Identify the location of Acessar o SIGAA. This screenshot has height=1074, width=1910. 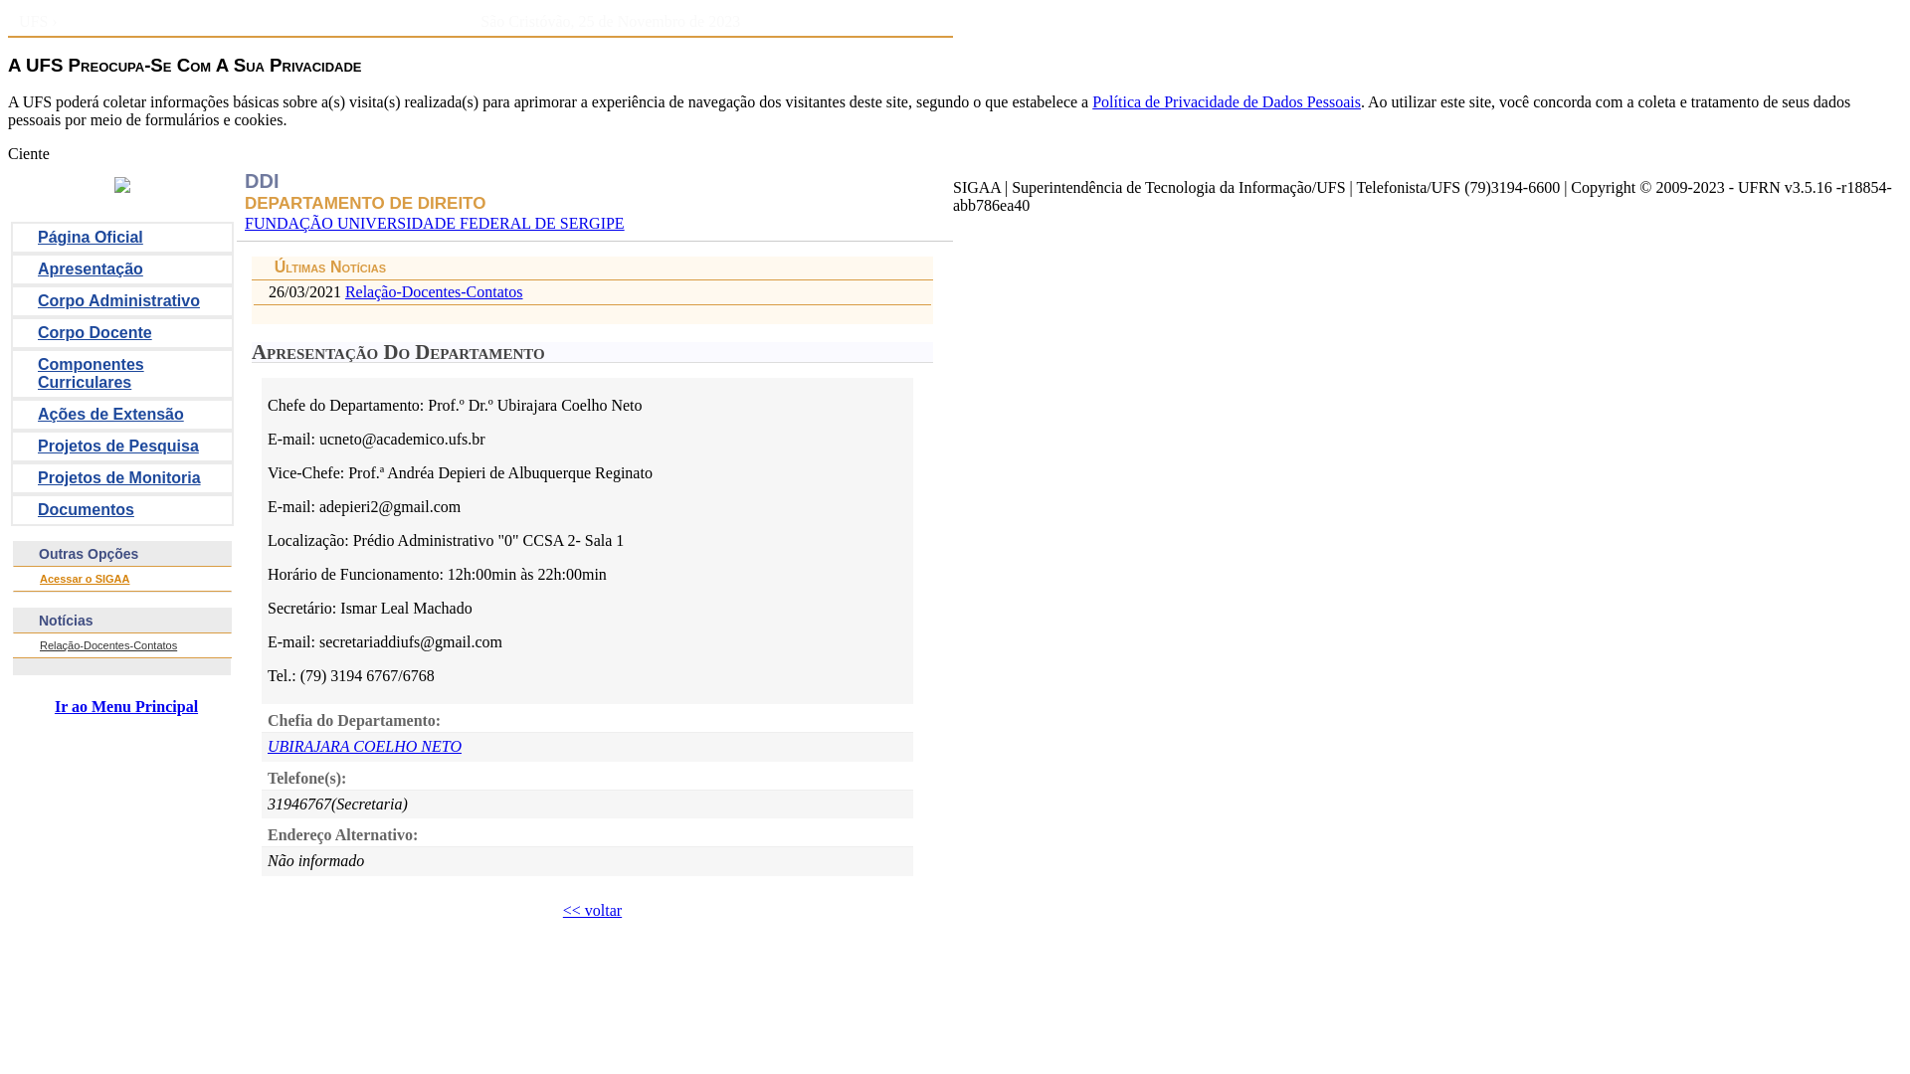
(85, 579).